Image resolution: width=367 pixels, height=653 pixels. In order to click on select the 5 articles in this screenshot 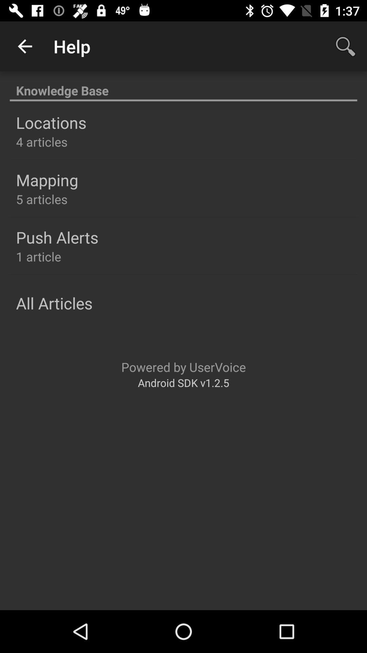, I will do `click(41, 199)`.